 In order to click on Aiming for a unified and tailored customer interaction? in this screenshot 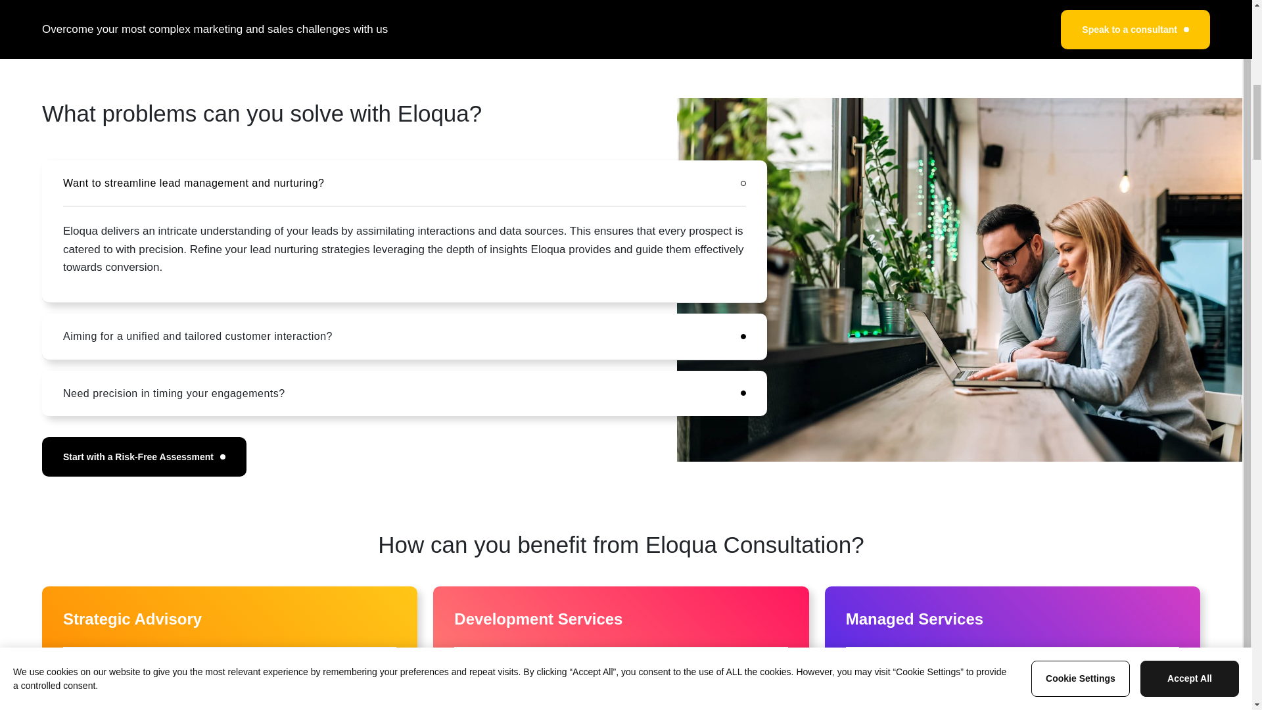, I will do `click(404, 337)`.